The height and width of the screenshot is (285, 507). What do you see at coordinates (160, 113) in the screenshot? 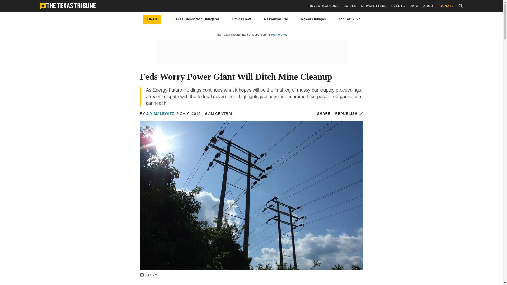
I see `JIM MALEWITZ` at bounding box center [160, 113].